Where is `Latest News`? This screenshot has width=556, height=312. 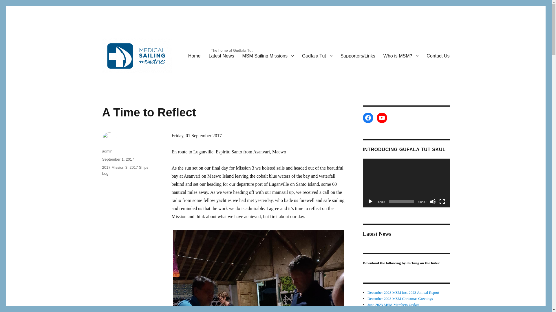
Latest News is located at coordinates (221, 55).